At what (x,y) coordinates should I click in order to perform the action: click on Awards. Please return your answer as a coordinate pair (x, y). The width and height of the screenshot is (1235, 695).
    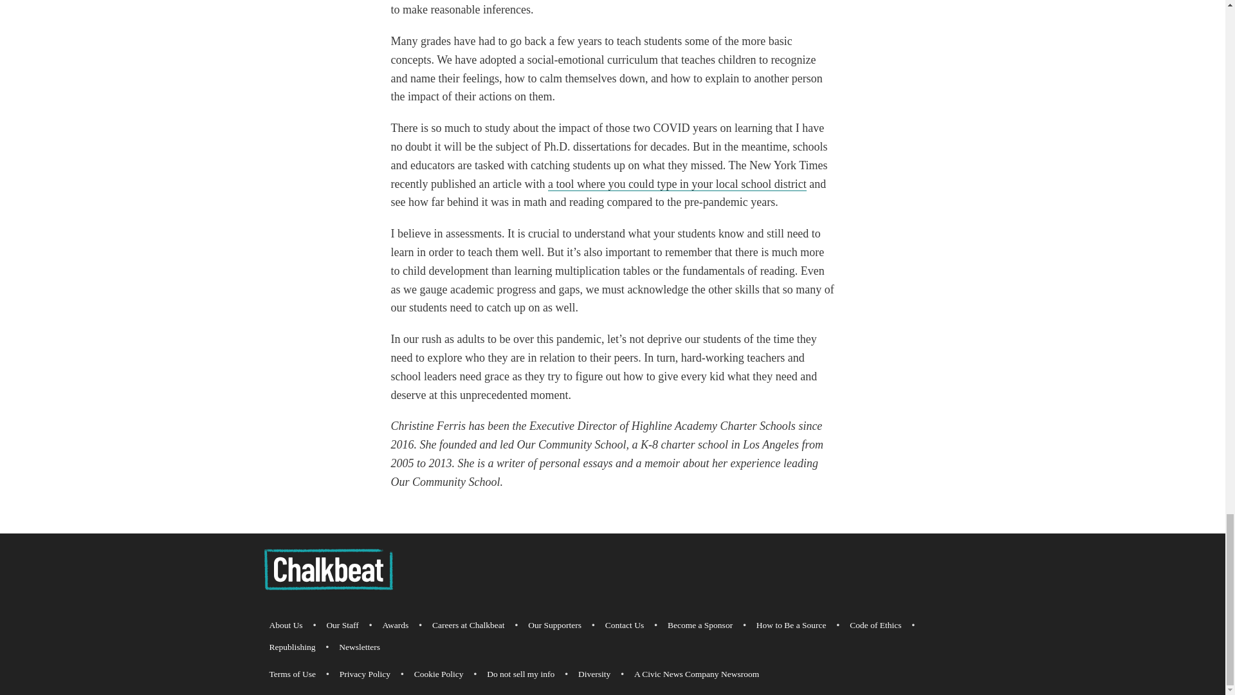
    Looking at the image, I should click on (395, 625).